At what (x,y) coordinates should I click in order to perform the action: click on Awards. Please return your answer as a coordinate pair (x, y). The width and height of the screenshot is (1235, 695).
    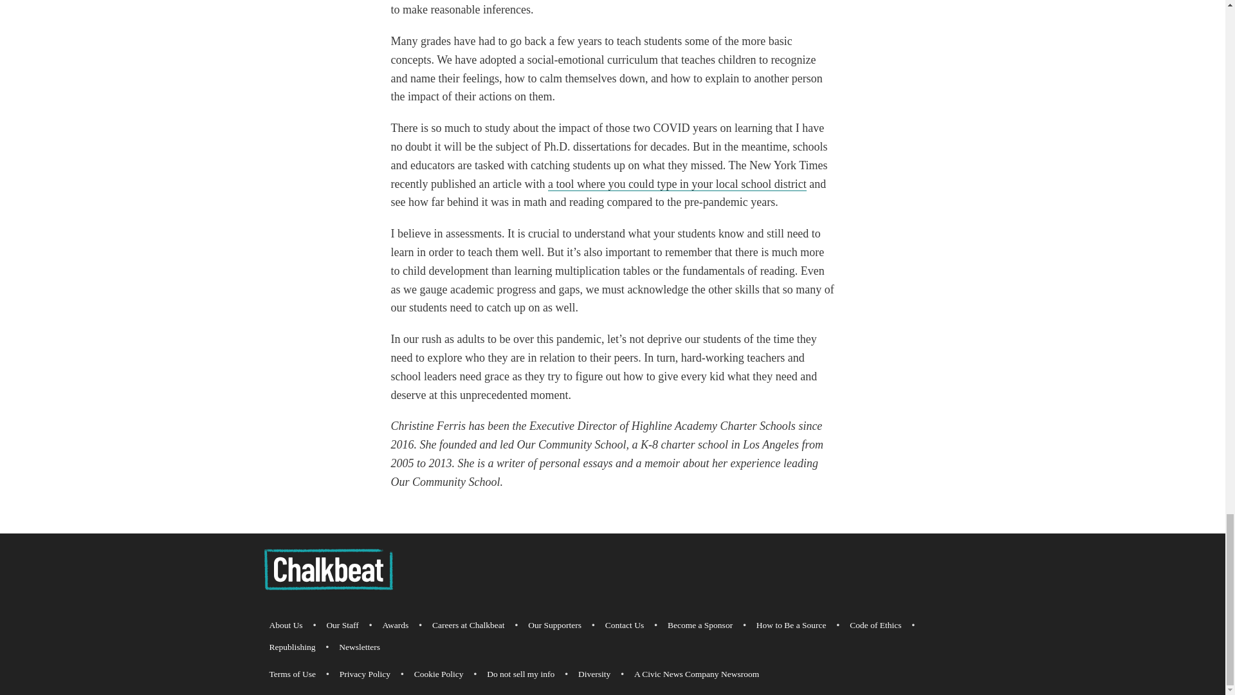
    Looking at the image, I should click on (395, 625).